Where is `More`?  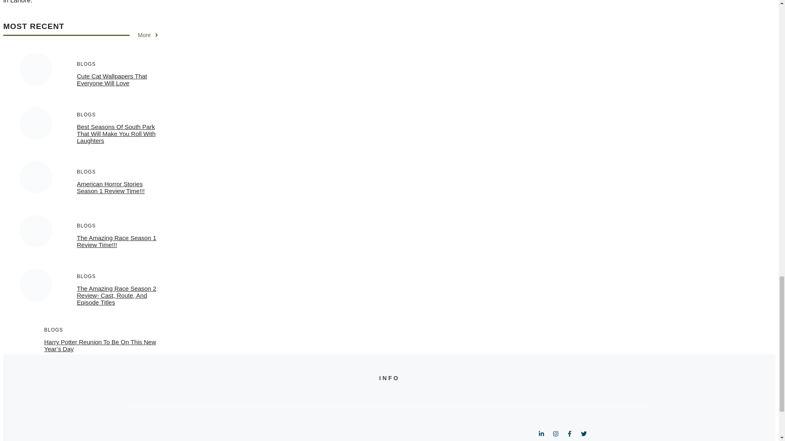 More is located at coordinates (148, 35).